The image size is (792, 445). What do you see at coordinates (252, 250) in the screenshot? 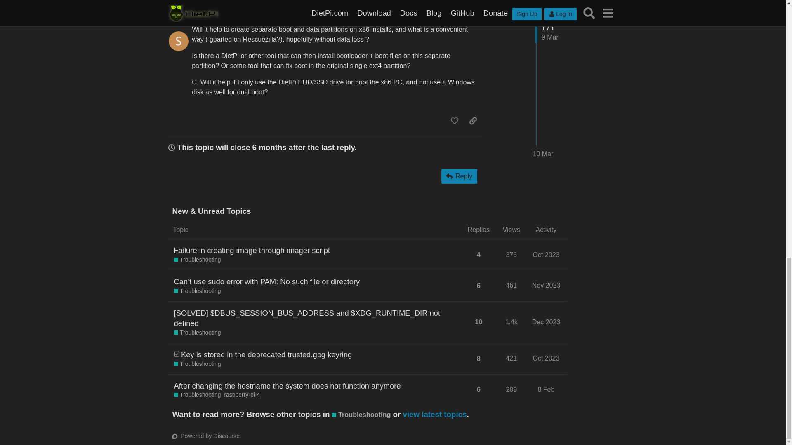
I see `Failure in creating image through imager script` at bounding box center [252, 250].